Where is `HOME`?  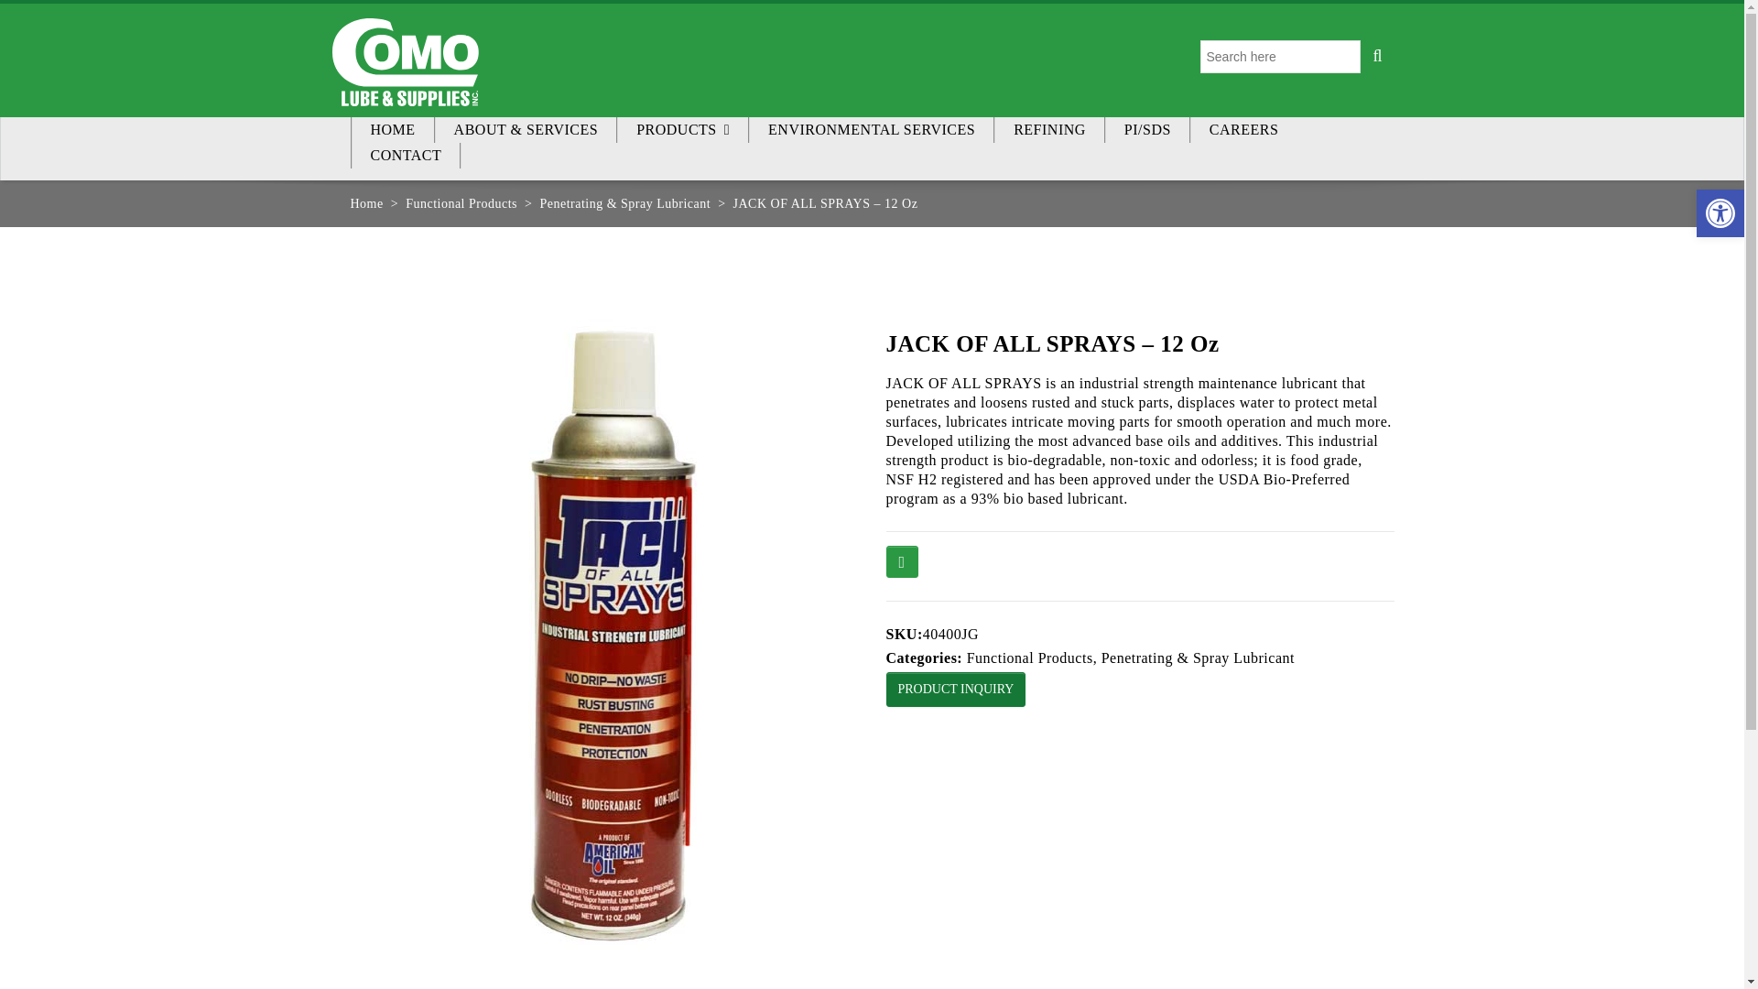
HOME is located at coordinates (393, 130).